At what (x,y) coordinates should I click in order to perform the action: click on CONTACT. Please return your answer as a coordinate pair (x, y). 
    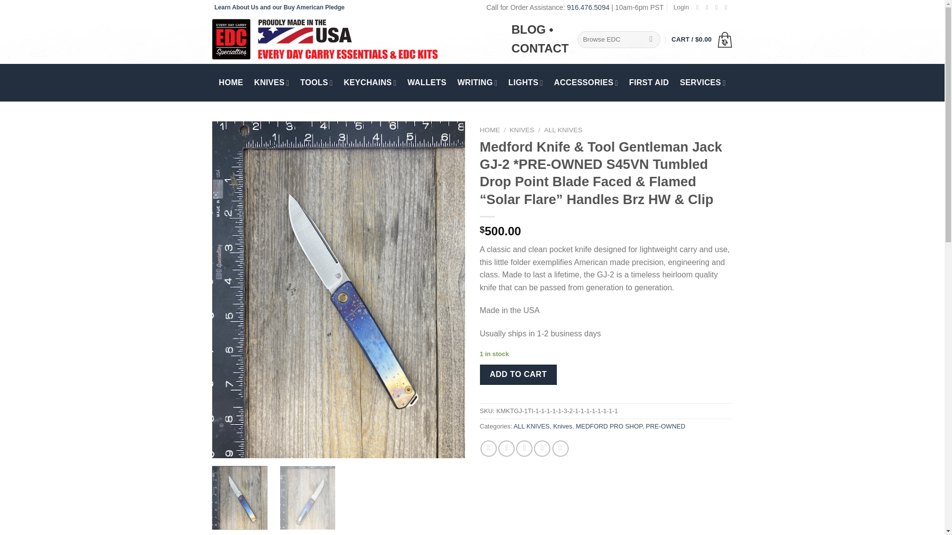
    Looking at the image, I should click on (539, 49).